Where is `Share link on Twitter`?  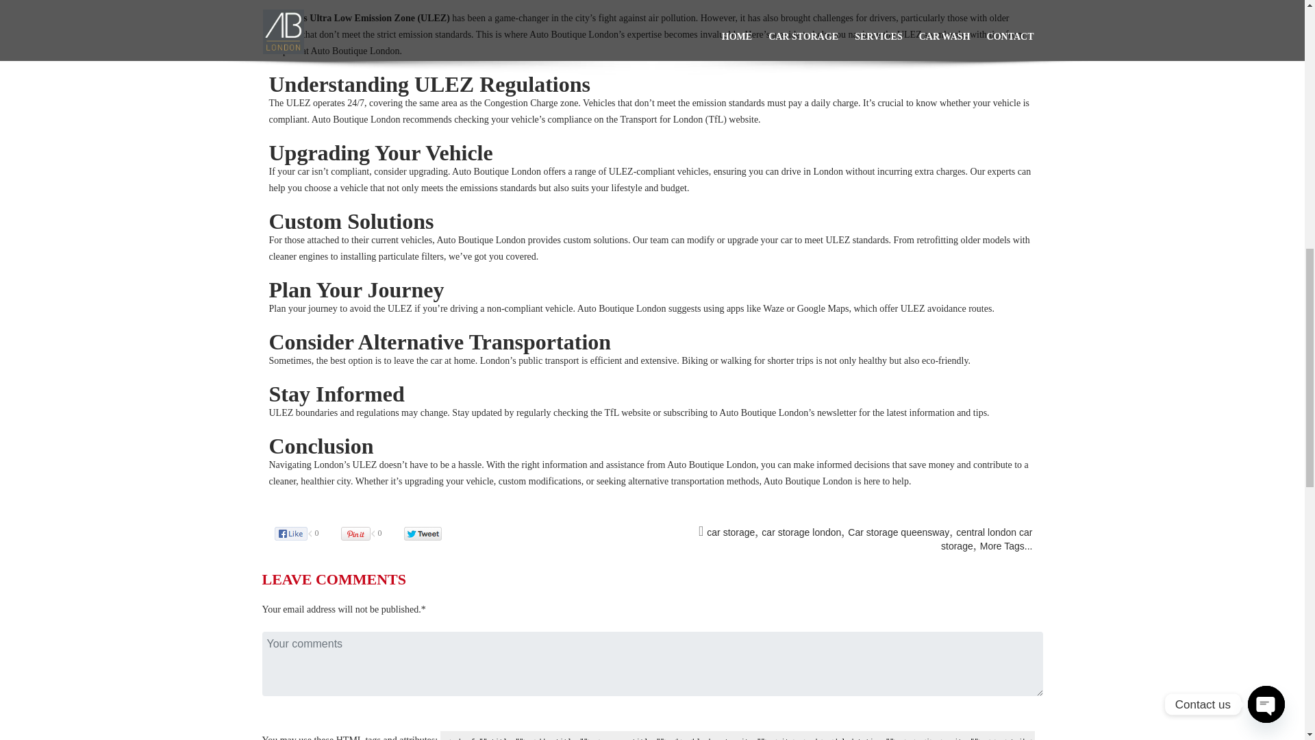 Share link on Twitter is located at coordinates (429, 533).